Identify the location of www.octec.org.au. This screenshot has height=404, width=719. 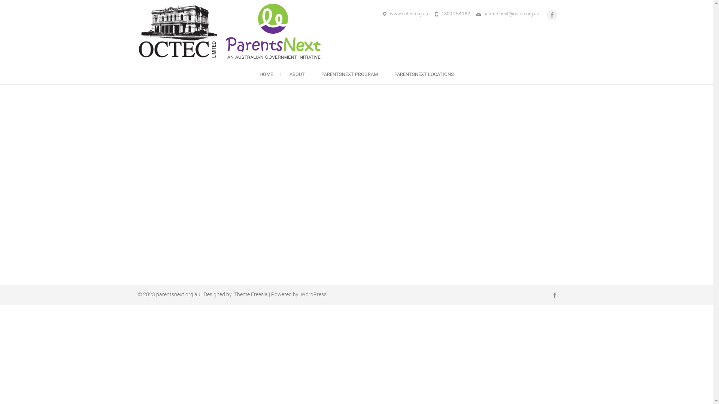
(409, 13).